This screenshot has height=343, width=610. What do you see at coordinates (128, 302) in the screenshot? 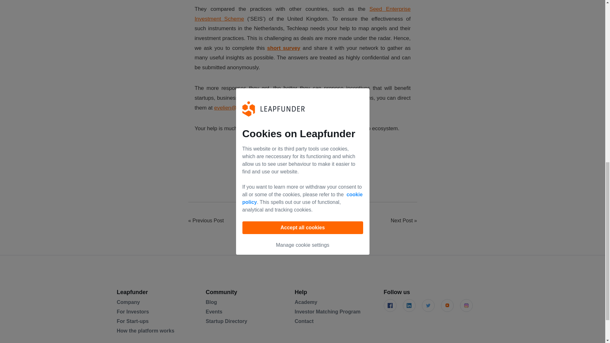
I see `Company` at bounding box center [128, 302].